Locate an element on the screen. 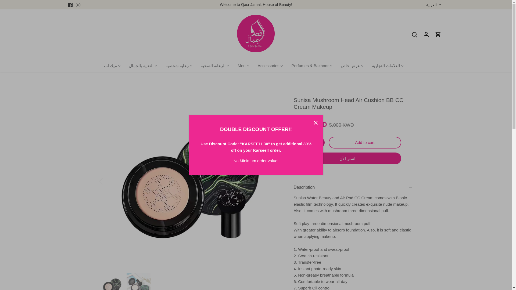  Facebook is located at coordinates (70, 5).